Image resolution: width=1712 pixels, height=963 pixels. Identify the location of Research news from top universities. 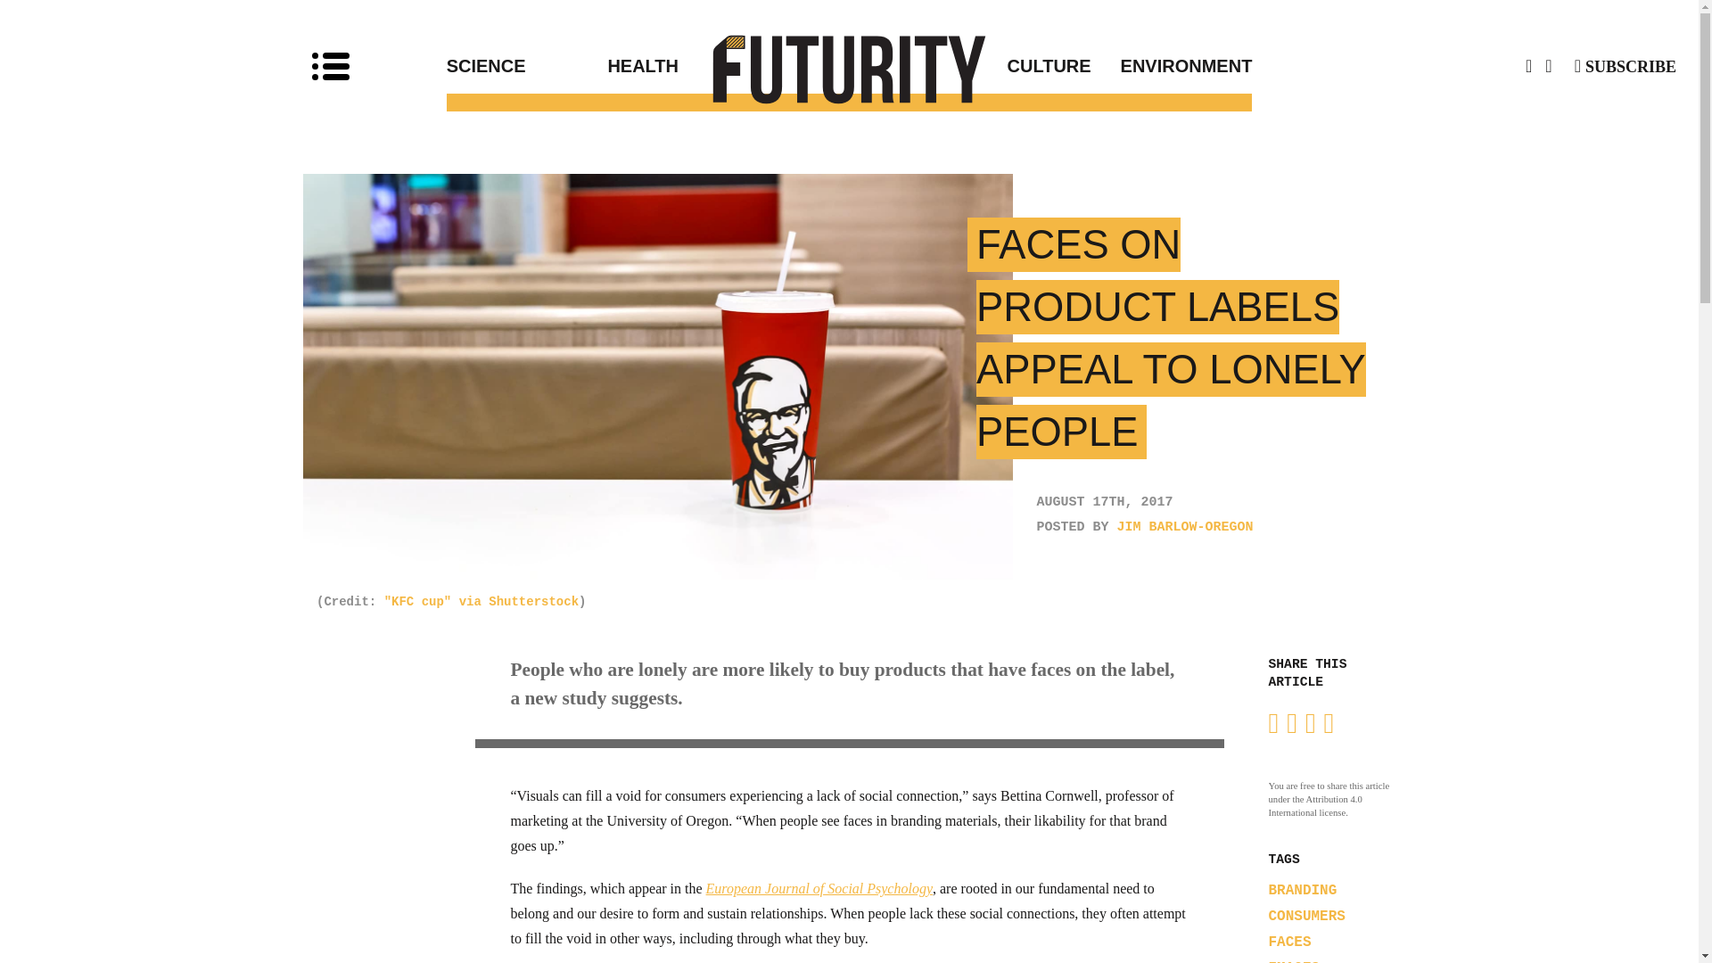
(850, 69).